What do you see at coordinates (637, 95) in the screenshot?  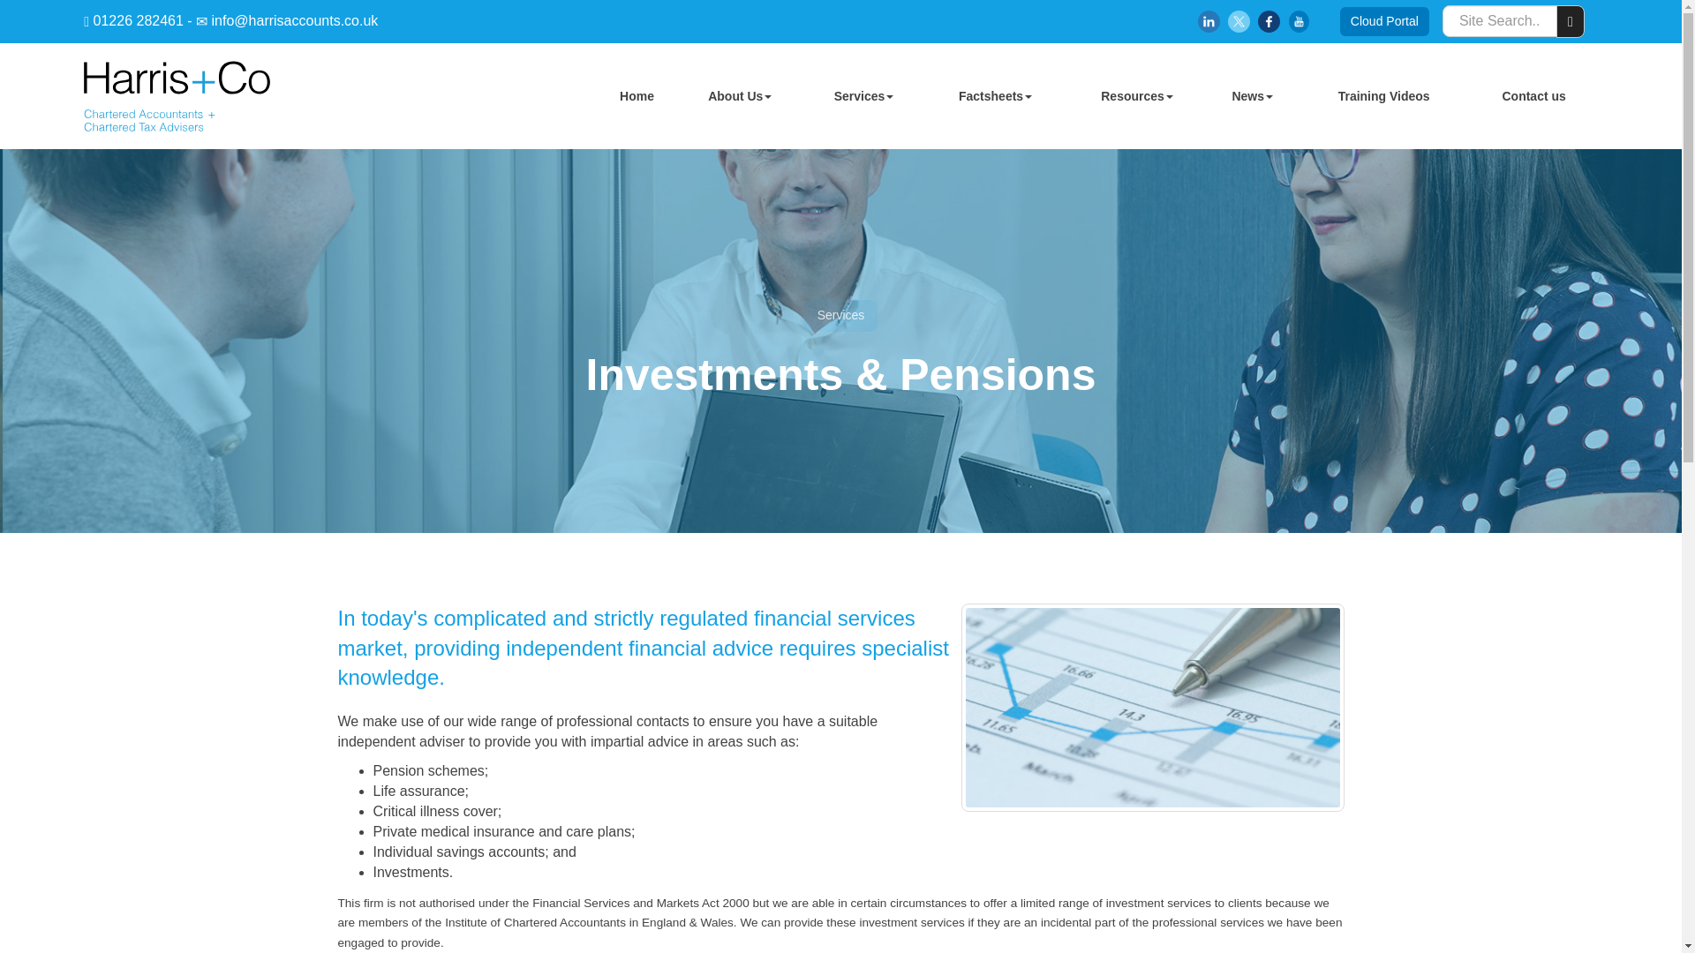 I see `Home` at bounding box center [637, 95].